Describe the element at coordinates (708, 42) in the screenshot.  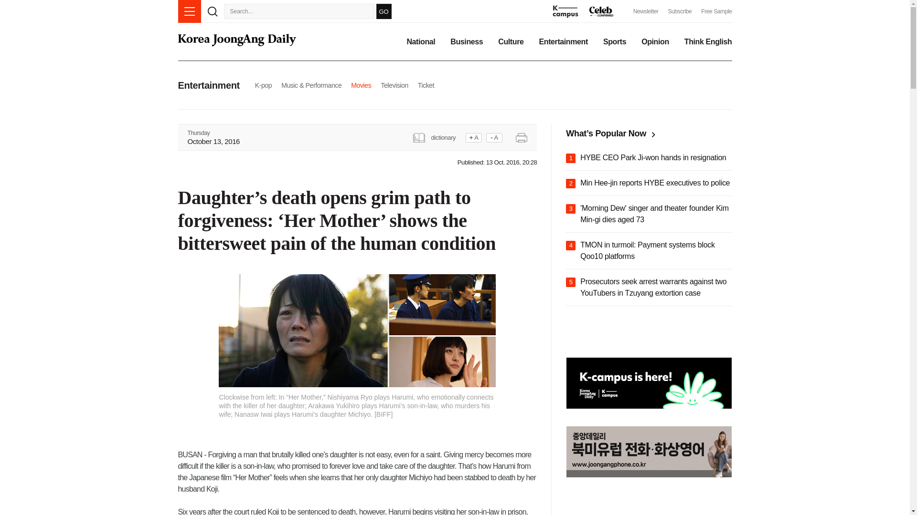
I see `Think English` at that location.